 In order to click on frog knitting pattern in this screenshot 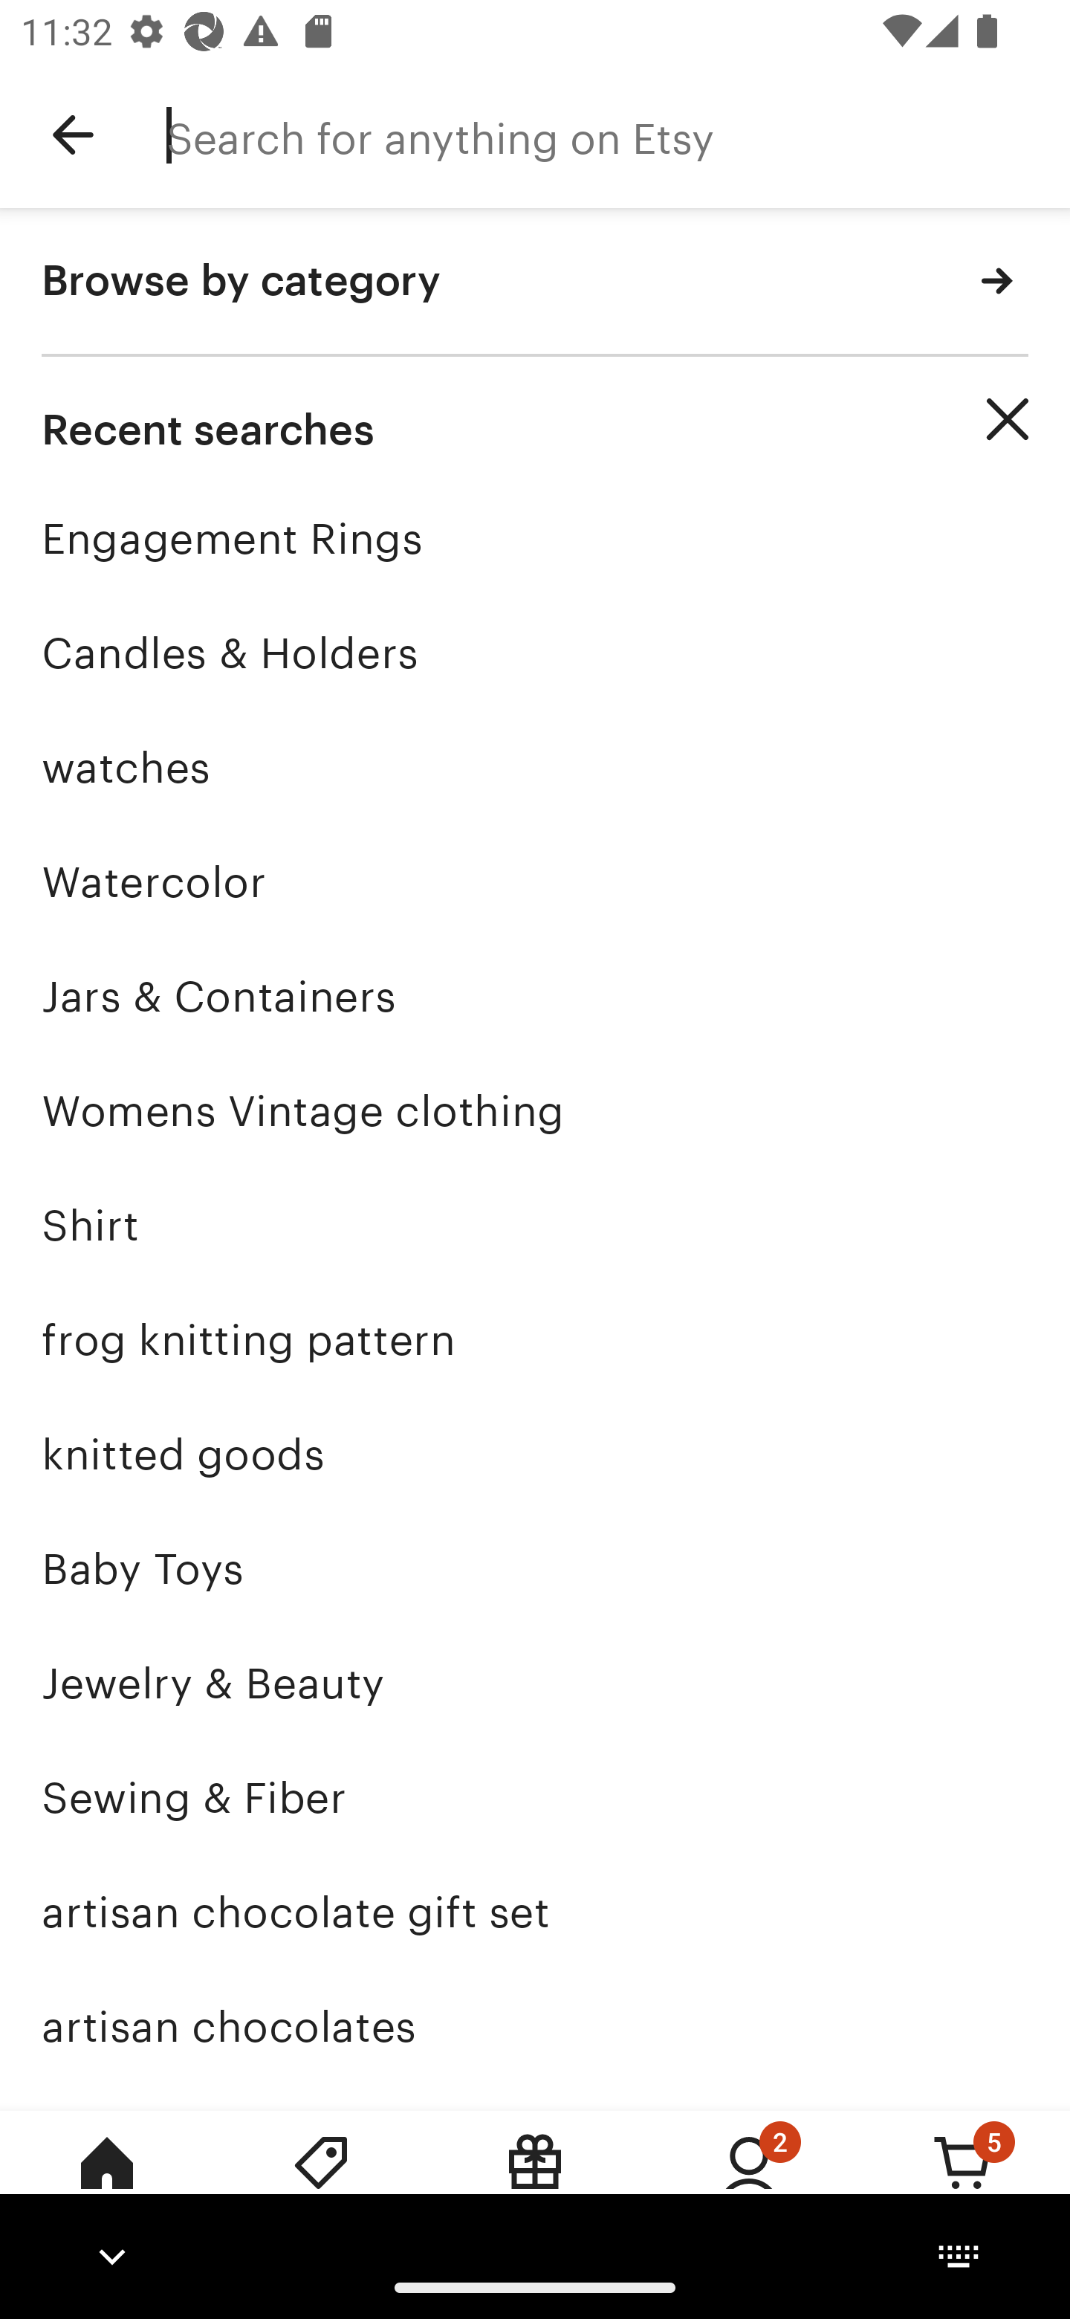, I will do `click(535, 1340)`.